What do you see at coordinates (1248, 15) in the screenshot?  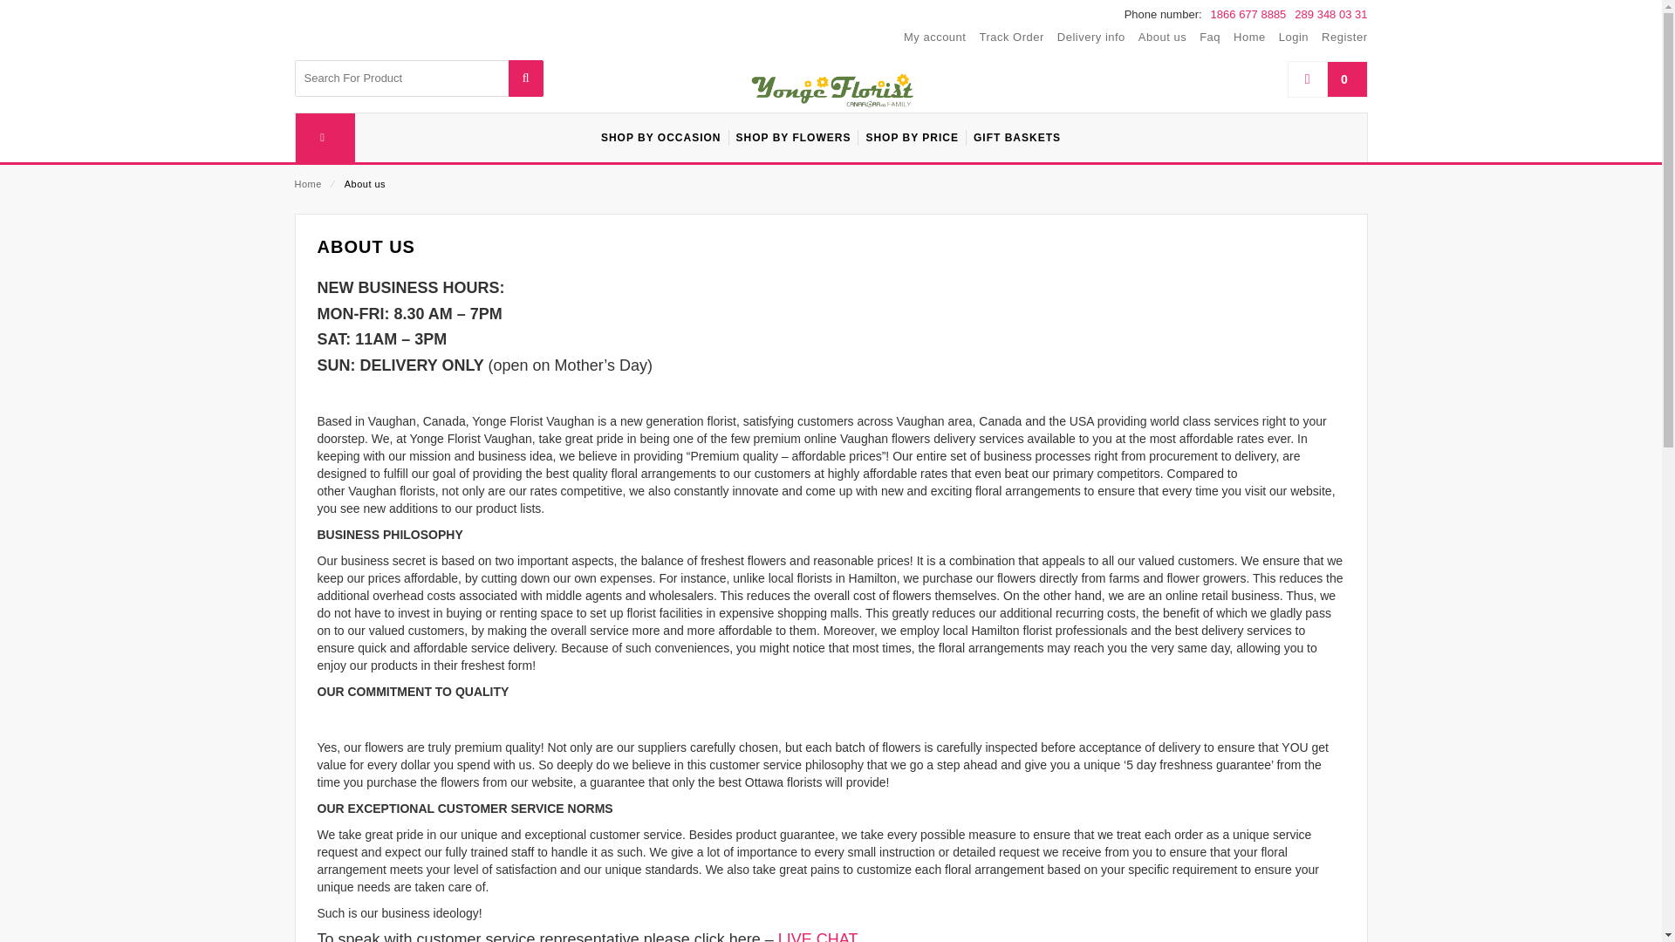 I see `1866 677 8885` at bounding box center [1248, 15].